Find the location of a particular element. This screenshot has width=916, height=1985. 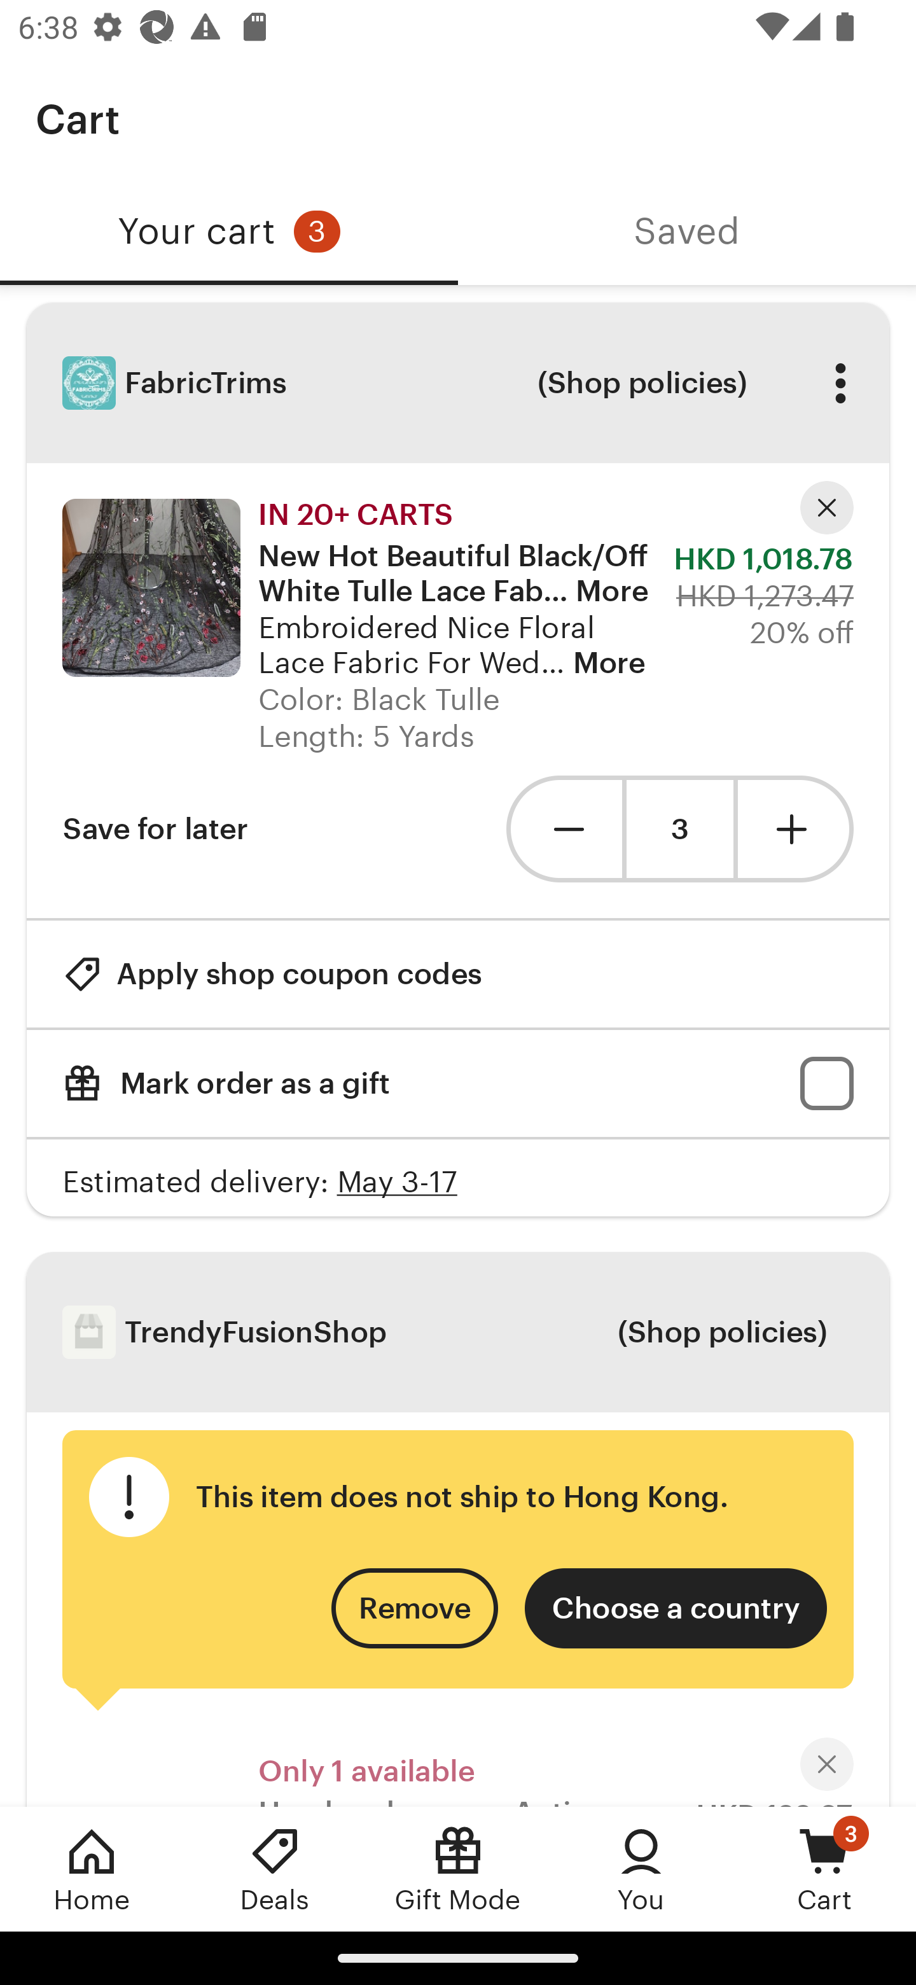

Apply shop coupon codes is located at coordinates (272, 975).